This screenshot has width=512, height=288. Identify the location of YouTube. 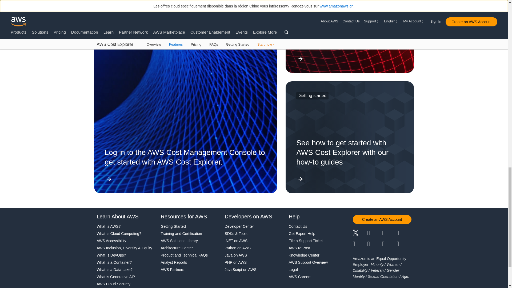
(375, 244).